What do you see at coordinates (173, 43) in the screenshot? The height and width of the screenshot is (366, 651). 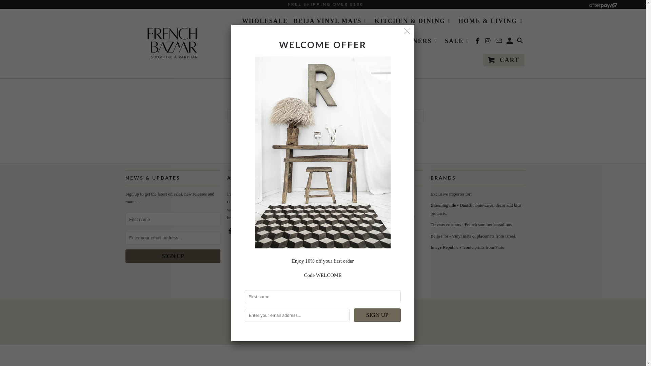 I see `Frenchbazaar ` at bounding box center [173, 43].